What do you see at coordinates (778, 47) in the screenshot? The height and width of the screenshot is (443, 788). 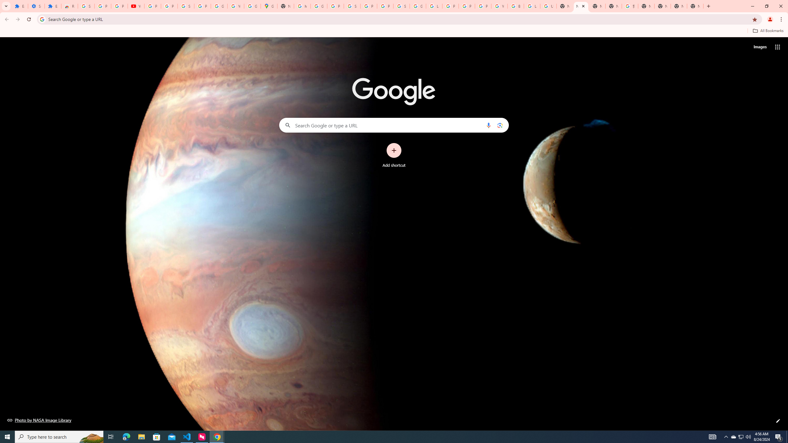 I see `Google apps` at bounding box center [778, 47].